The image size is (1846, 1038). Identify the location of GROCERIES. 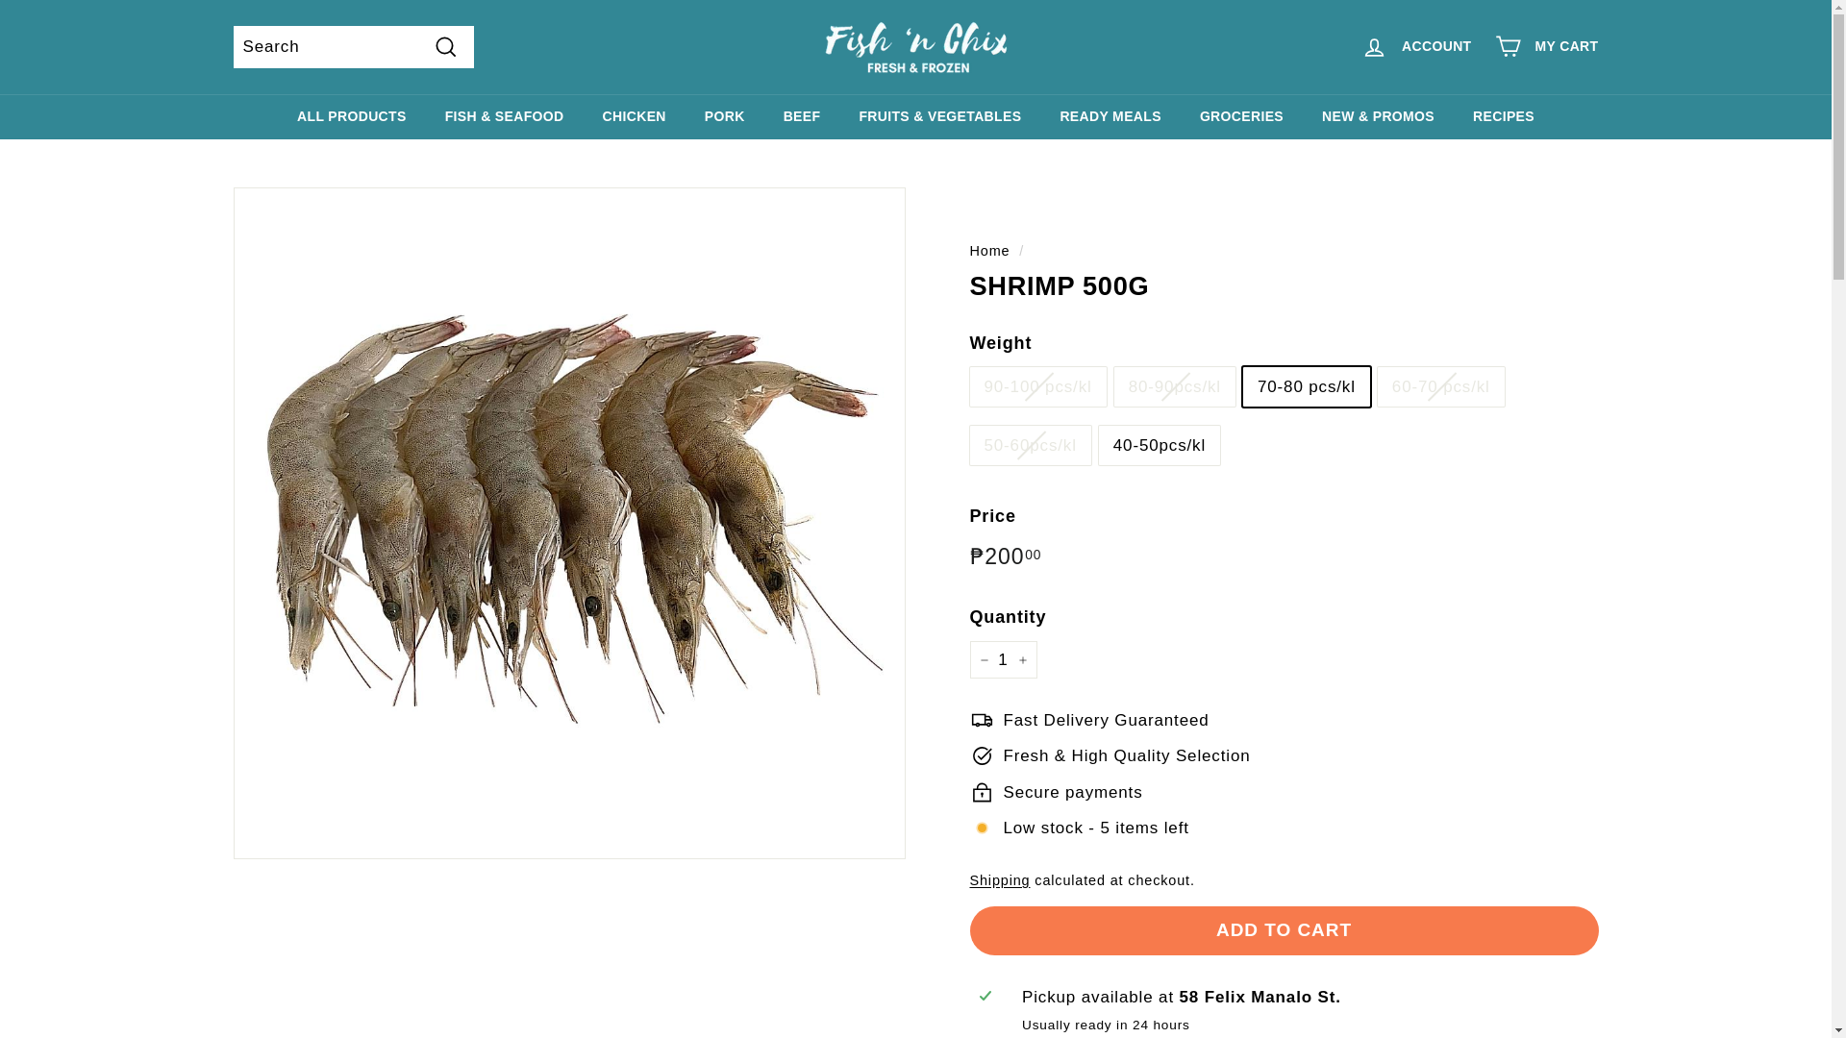
(1242, 116).